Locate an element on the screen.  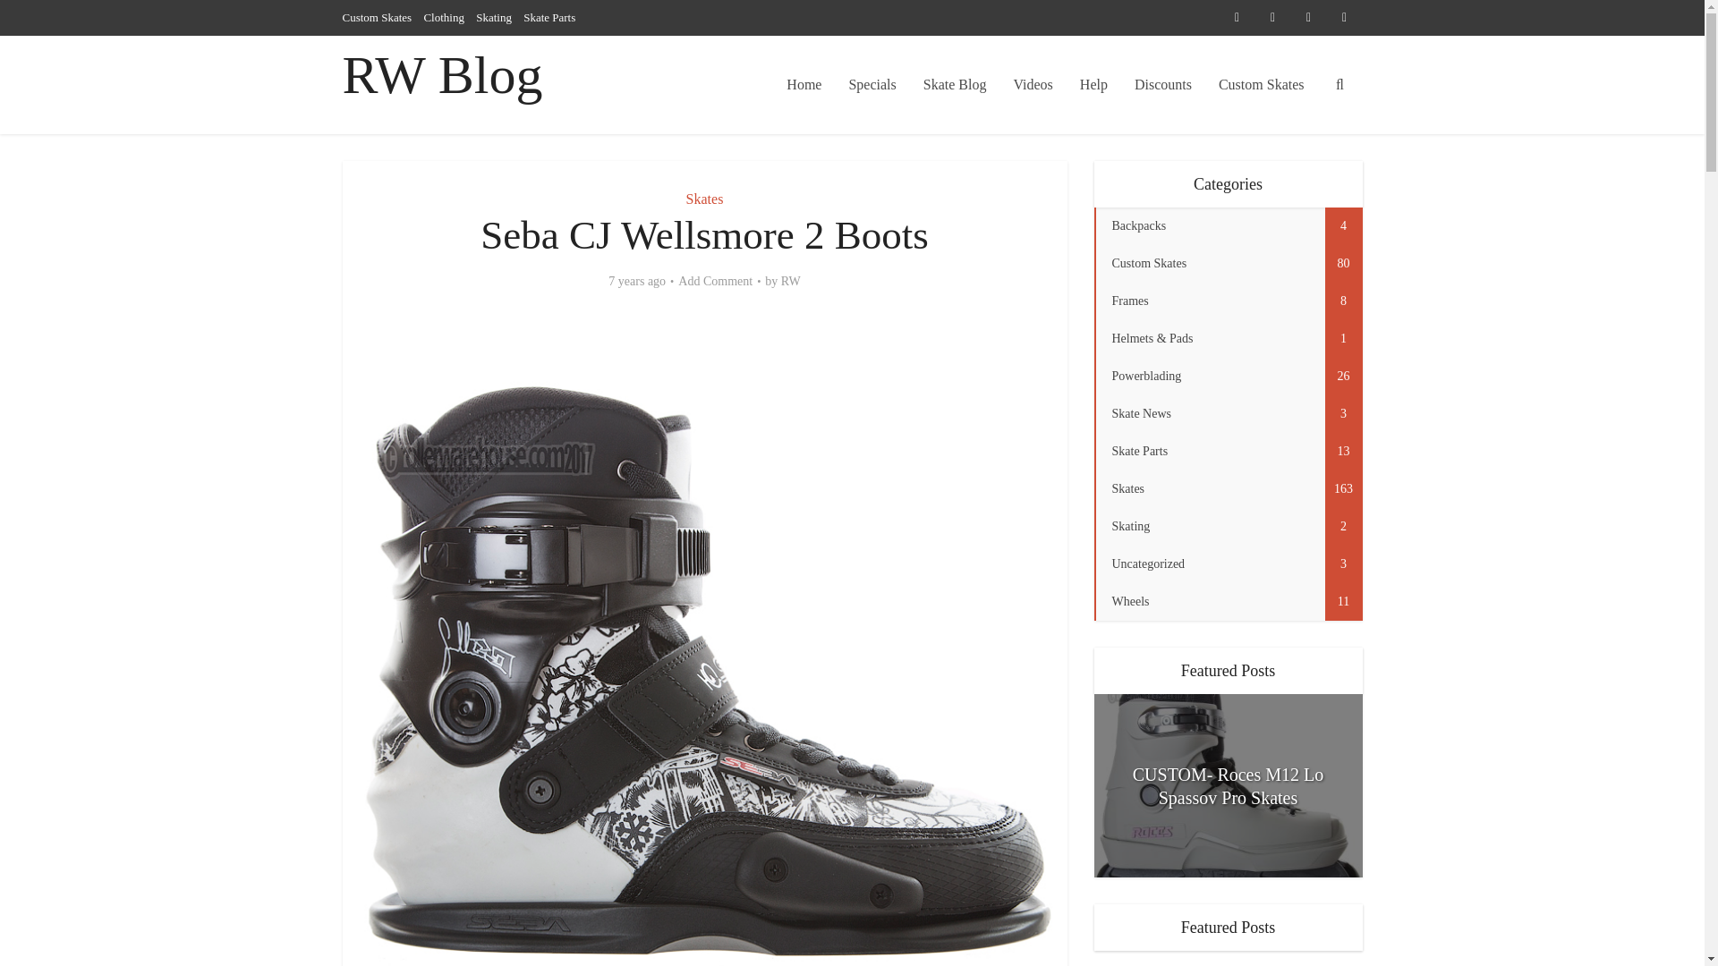
Add Comment is located at coordinates (715, 281).